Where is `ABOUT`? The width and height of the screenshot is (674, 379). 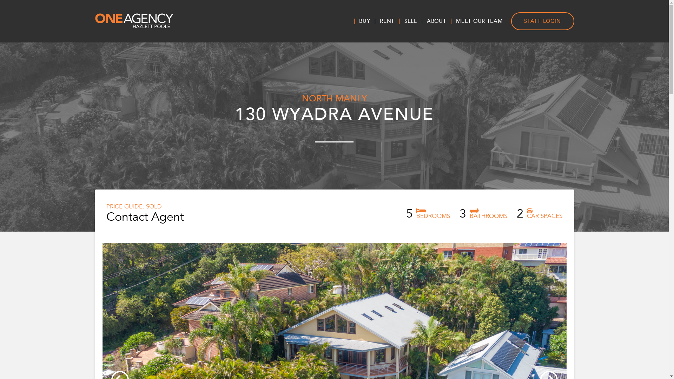
ABOUT is located at coordinates (437, 21).